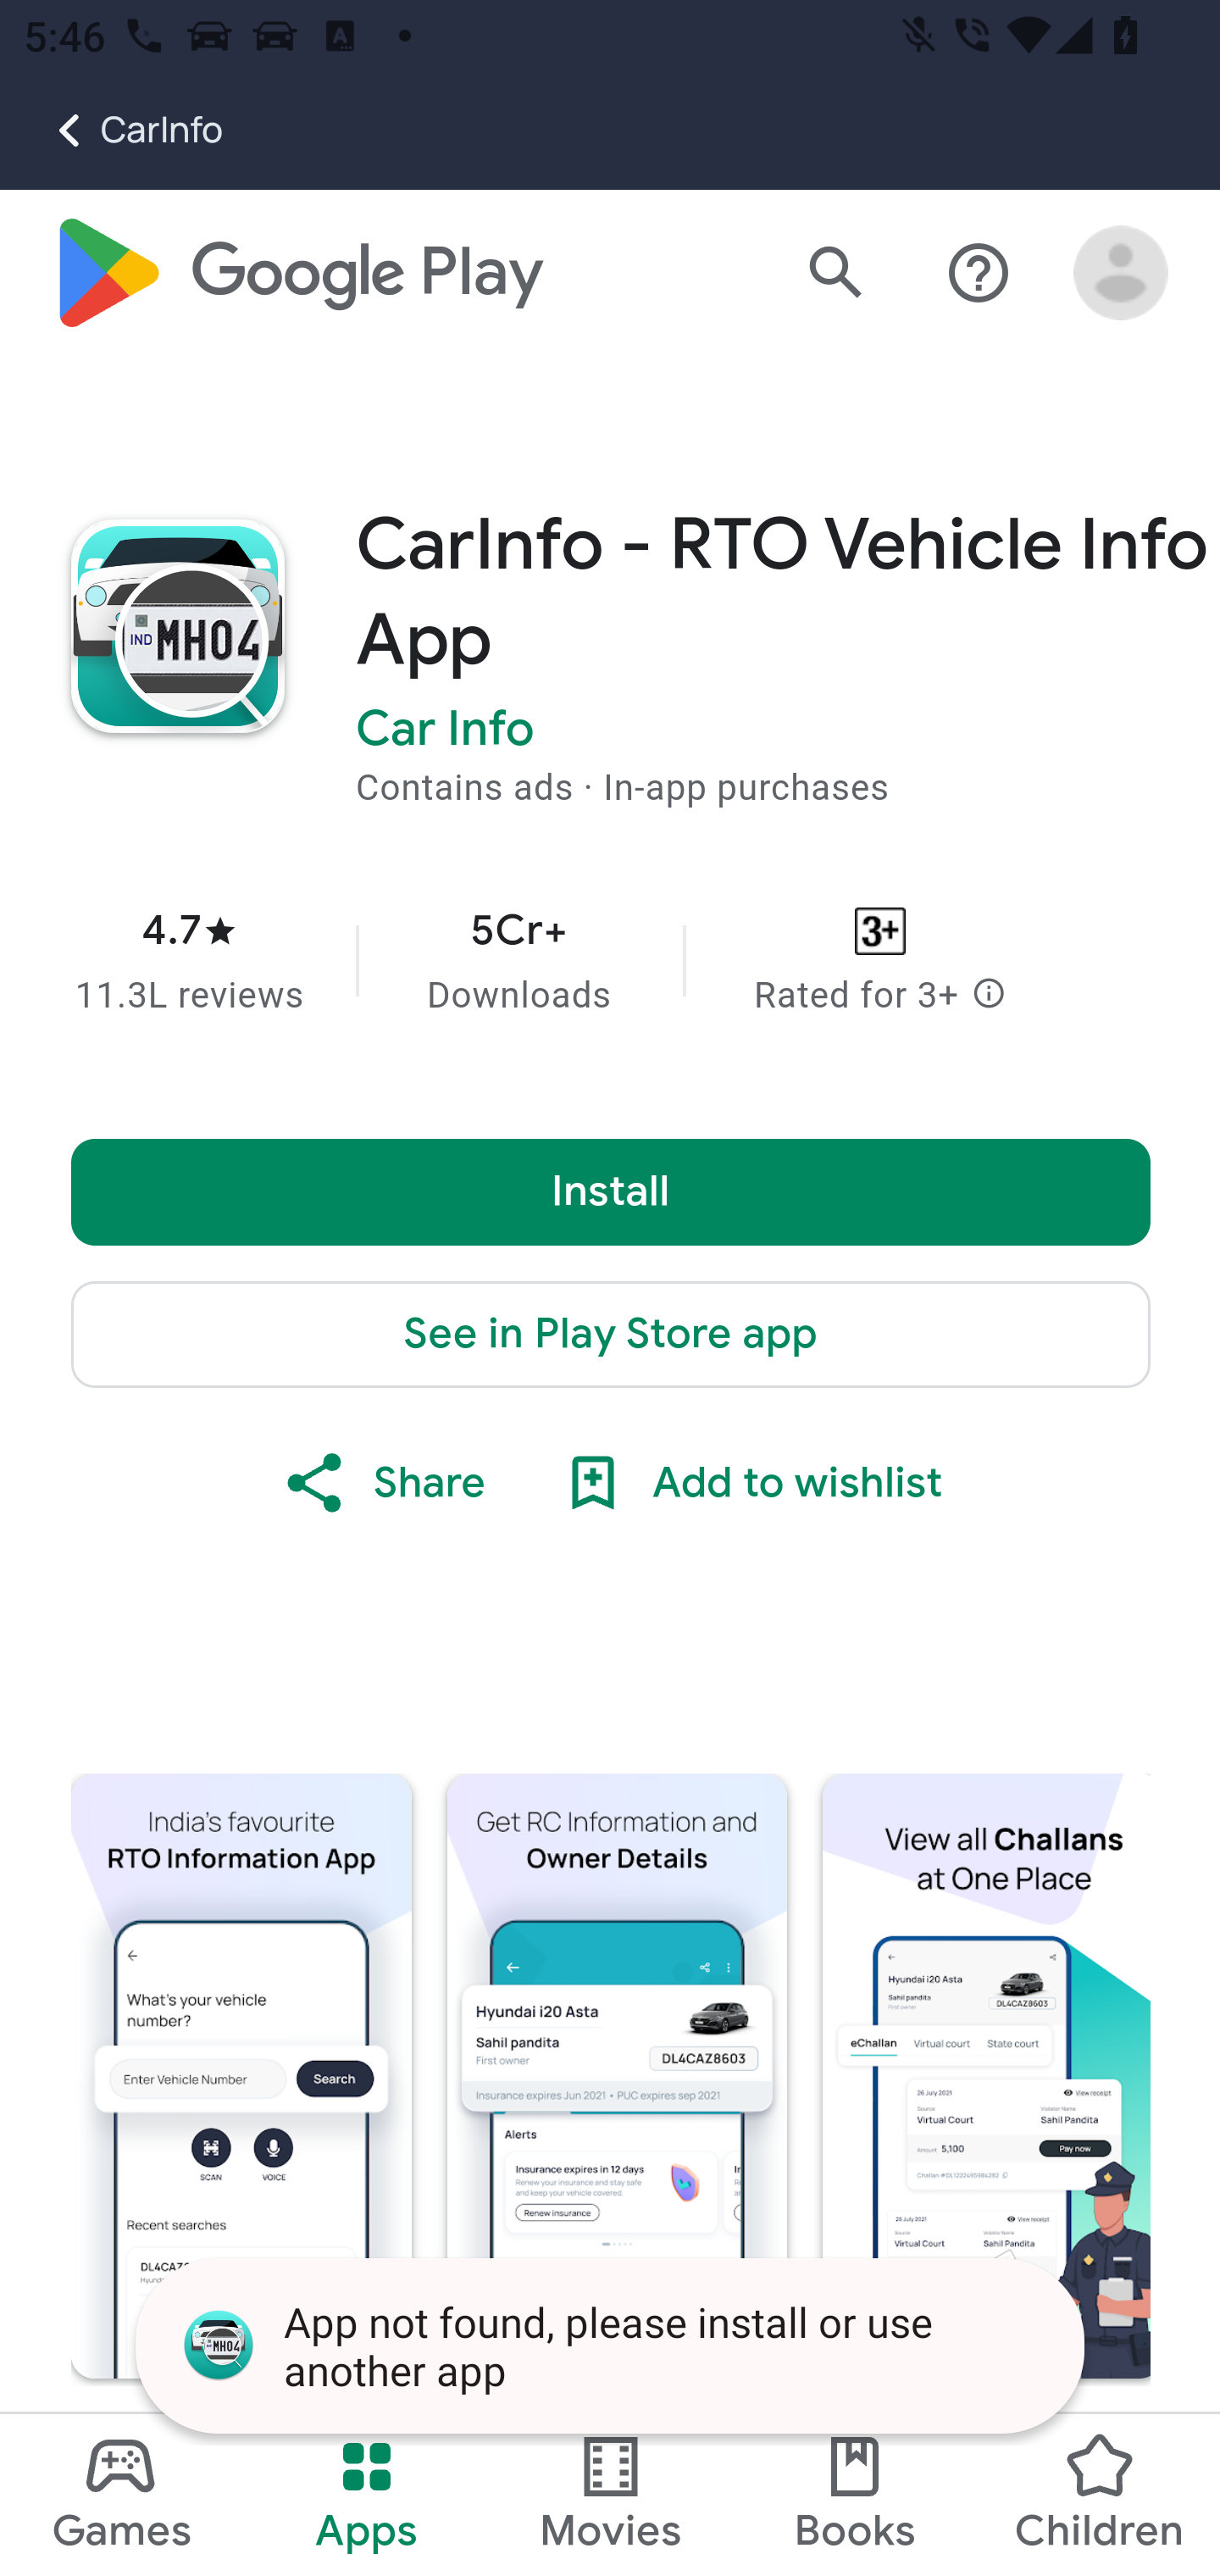 Image resolution: width=1220 pixels, height=2576 pixels. Describe the element at coordinates (383, 1485) in the screenshot. I see `Share` at that location.